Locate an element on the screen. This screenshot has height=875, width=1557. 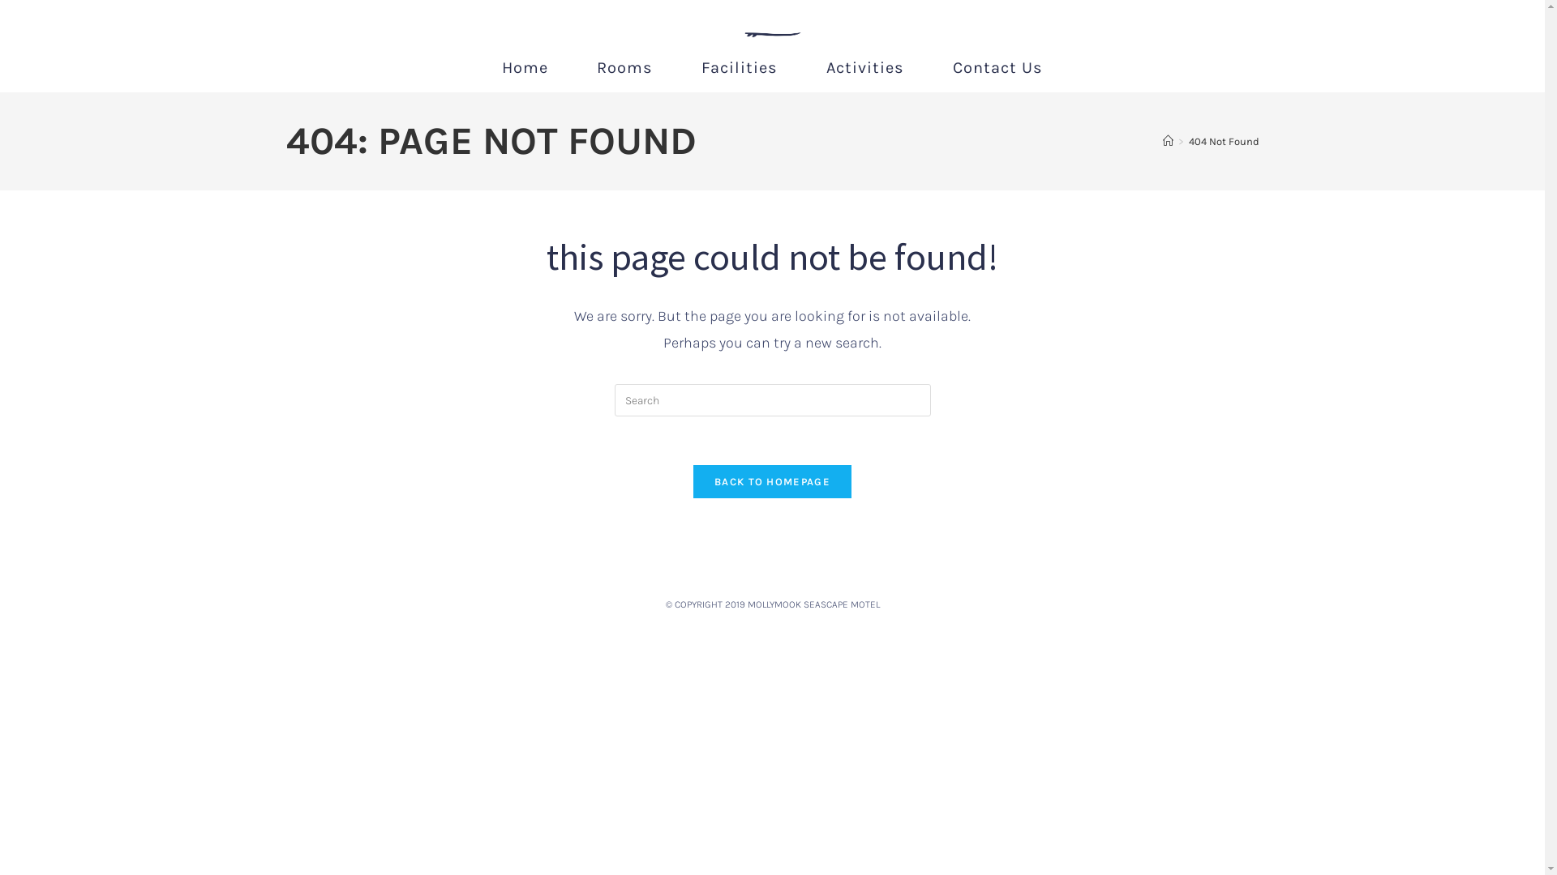
404 Not Found is located at coordinates (1225, 141).